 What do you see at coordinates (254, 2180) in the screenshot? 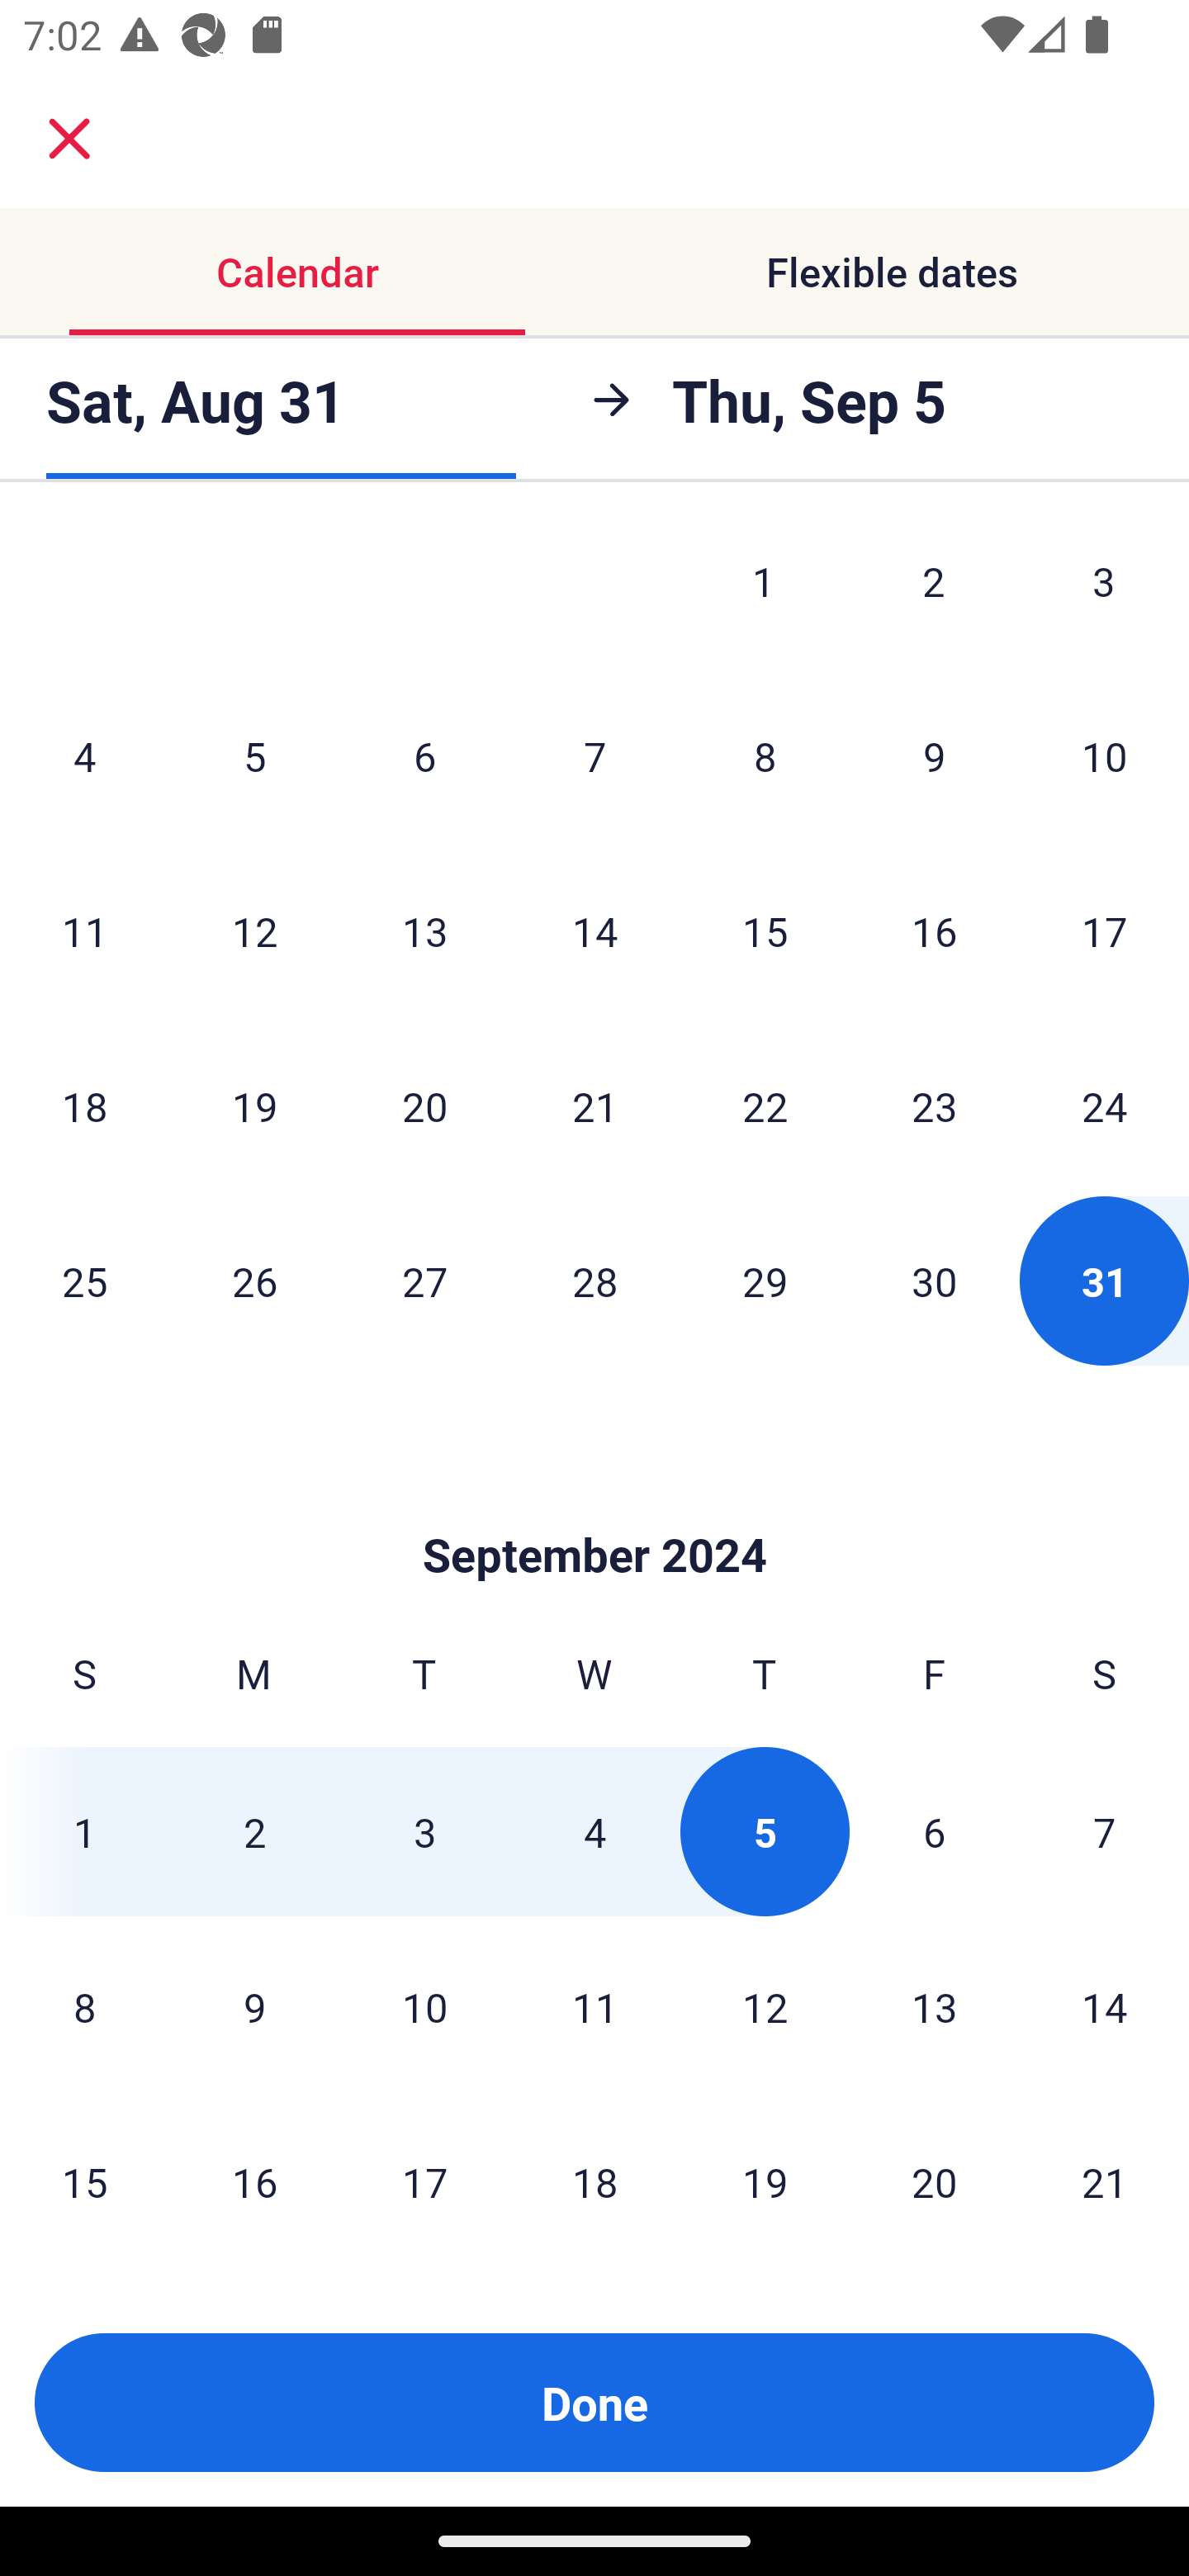
I see `16 Monday, September 16, 2024` at bounding box center [254, 2180].